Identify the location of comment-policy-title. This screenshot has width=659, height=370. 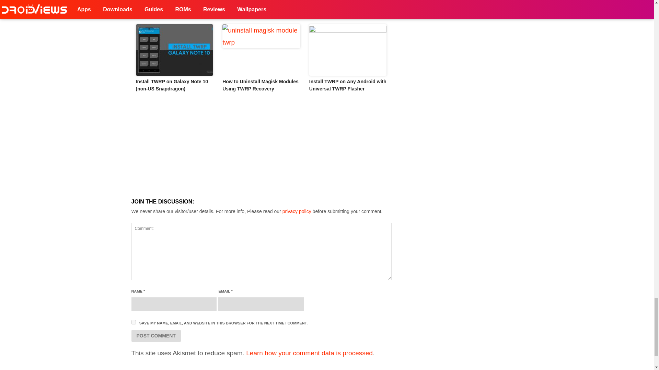
(297, 211).